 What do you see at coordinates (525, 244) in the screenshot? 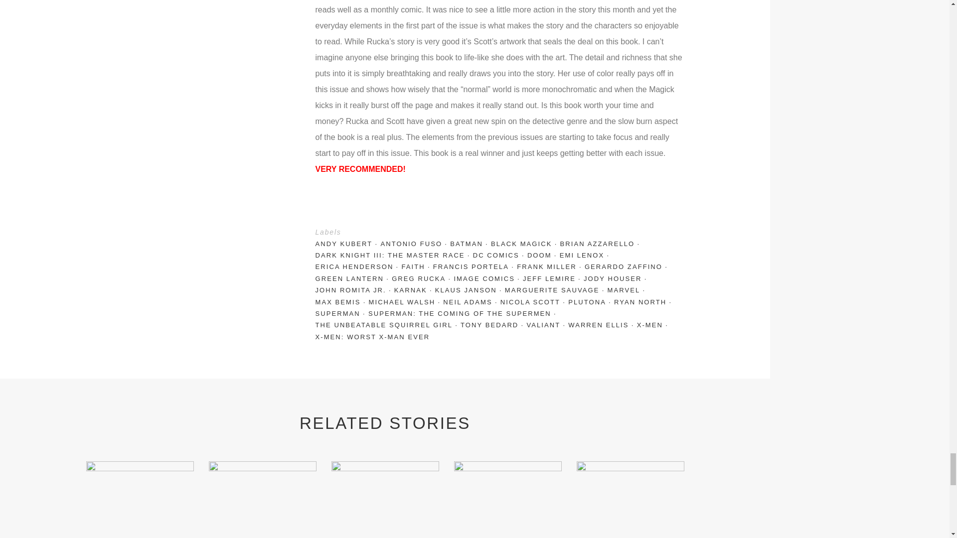
I see `BLACK MAGICK` at bounding box center [525, 244].